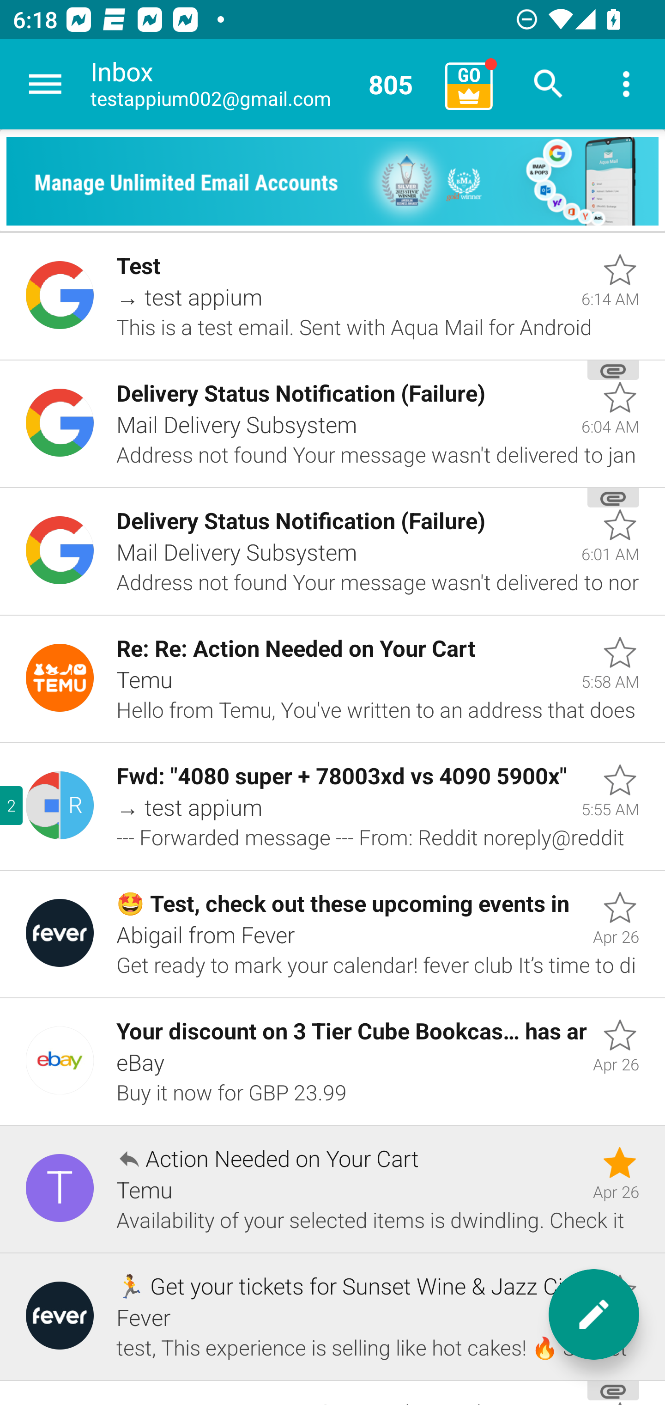 The height and width of the screenshot is (1405, 665). I want to click on Navigate up, so click(45, 84).